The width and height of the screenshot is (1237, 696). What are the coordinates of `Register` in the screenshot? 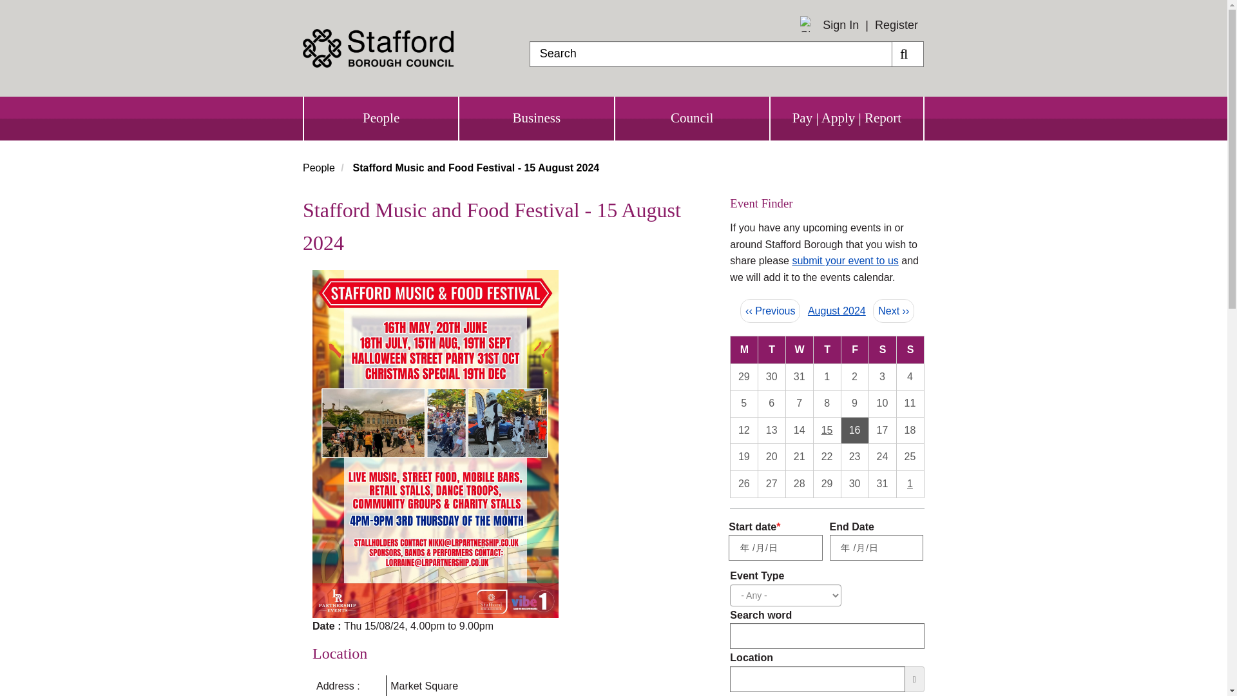 It's located at (896, 24).